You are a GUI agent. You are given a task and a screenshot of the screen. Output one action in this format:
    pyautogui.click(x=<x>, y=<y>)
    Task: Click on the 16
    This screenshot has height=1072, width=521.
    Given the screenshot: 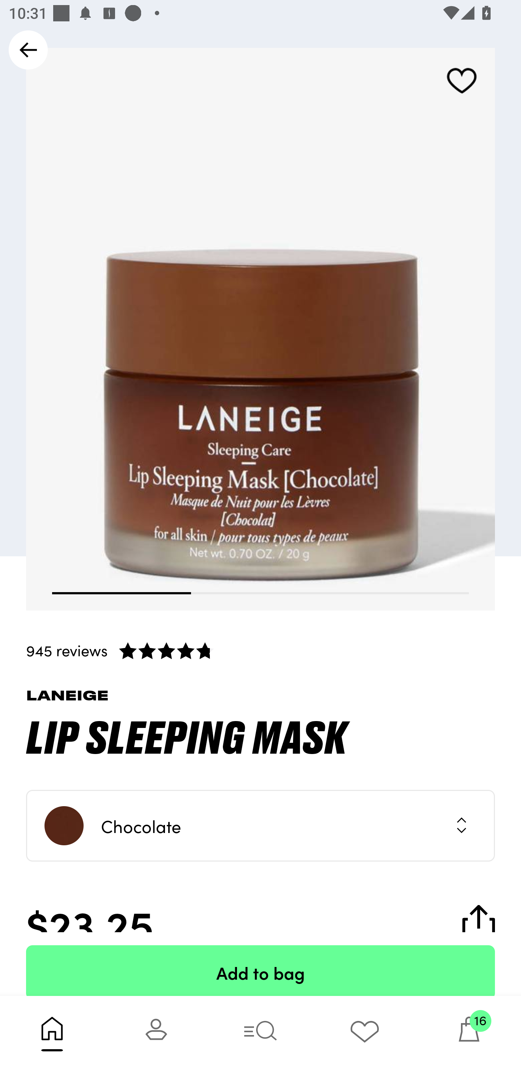 What is the action you would take?
    pyautogui.click(x=469, y=1034)
    